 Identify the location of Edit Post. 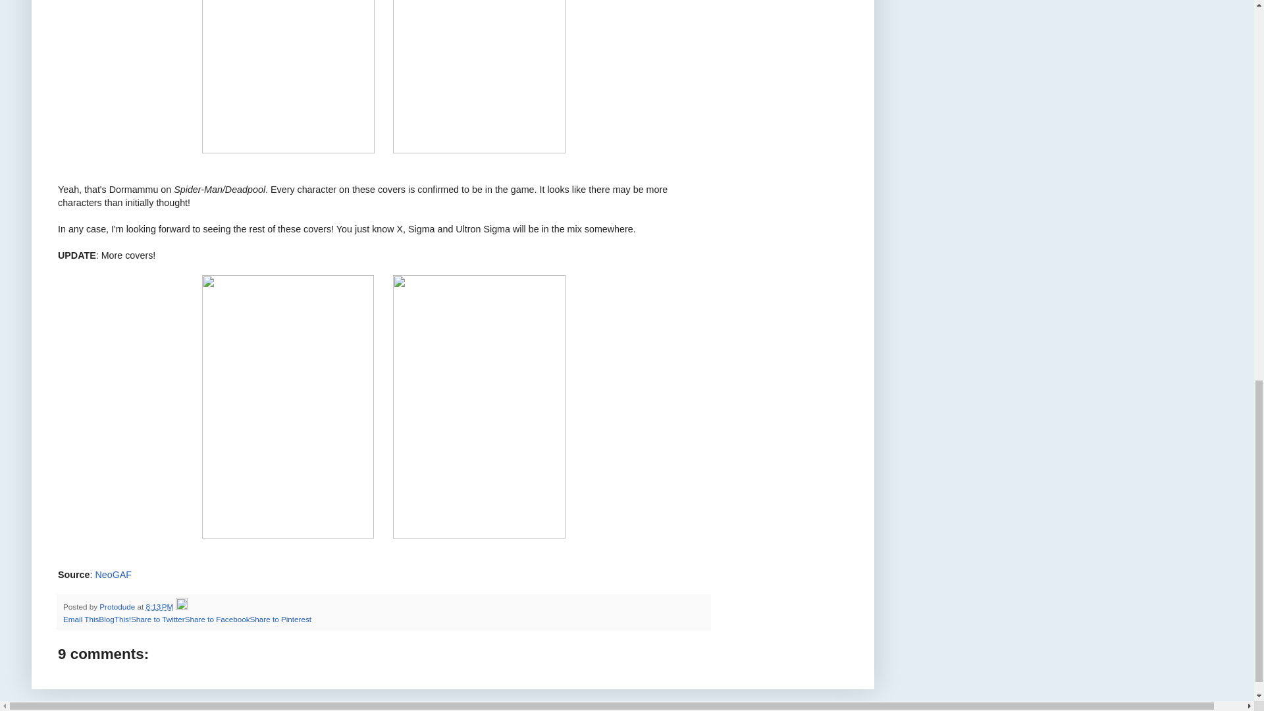
(181, 606).